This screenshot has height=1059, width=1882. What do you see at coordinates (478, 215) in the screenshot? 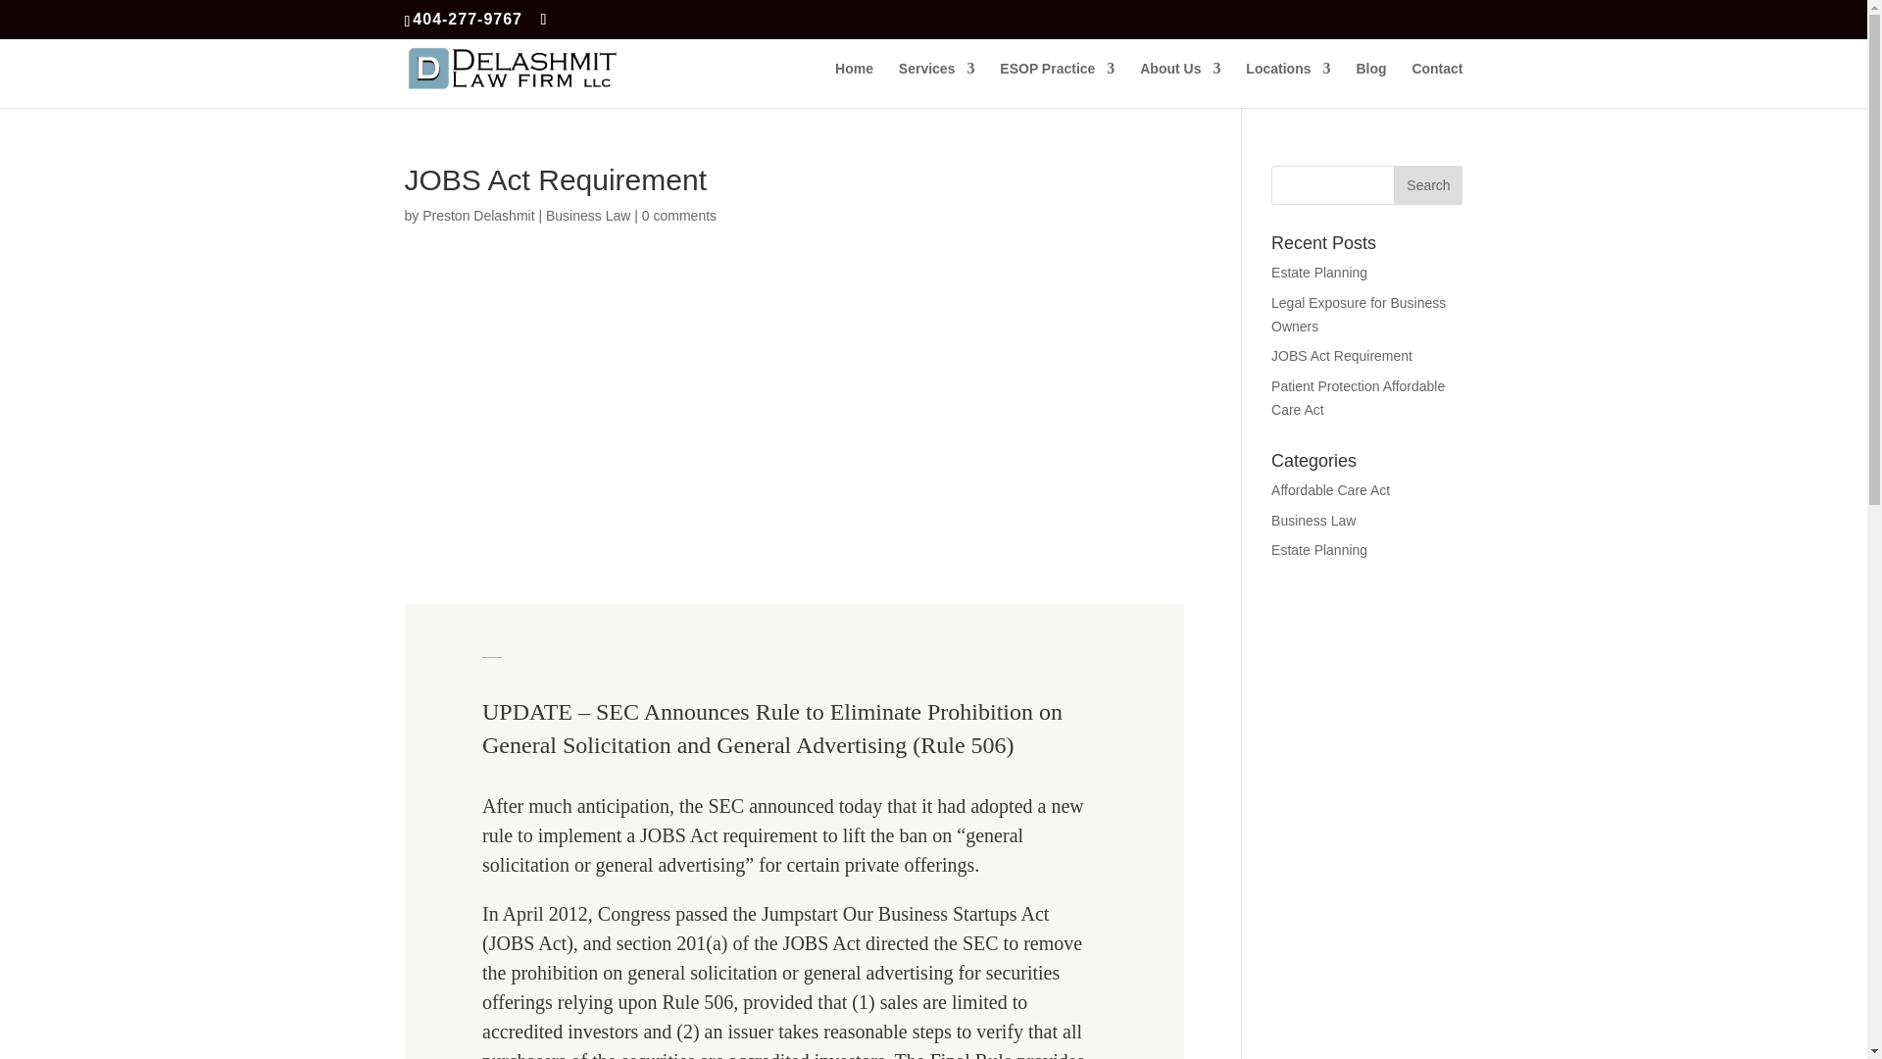
I see `Posts by Preston Delashmit` at bounding box center [478, 215].